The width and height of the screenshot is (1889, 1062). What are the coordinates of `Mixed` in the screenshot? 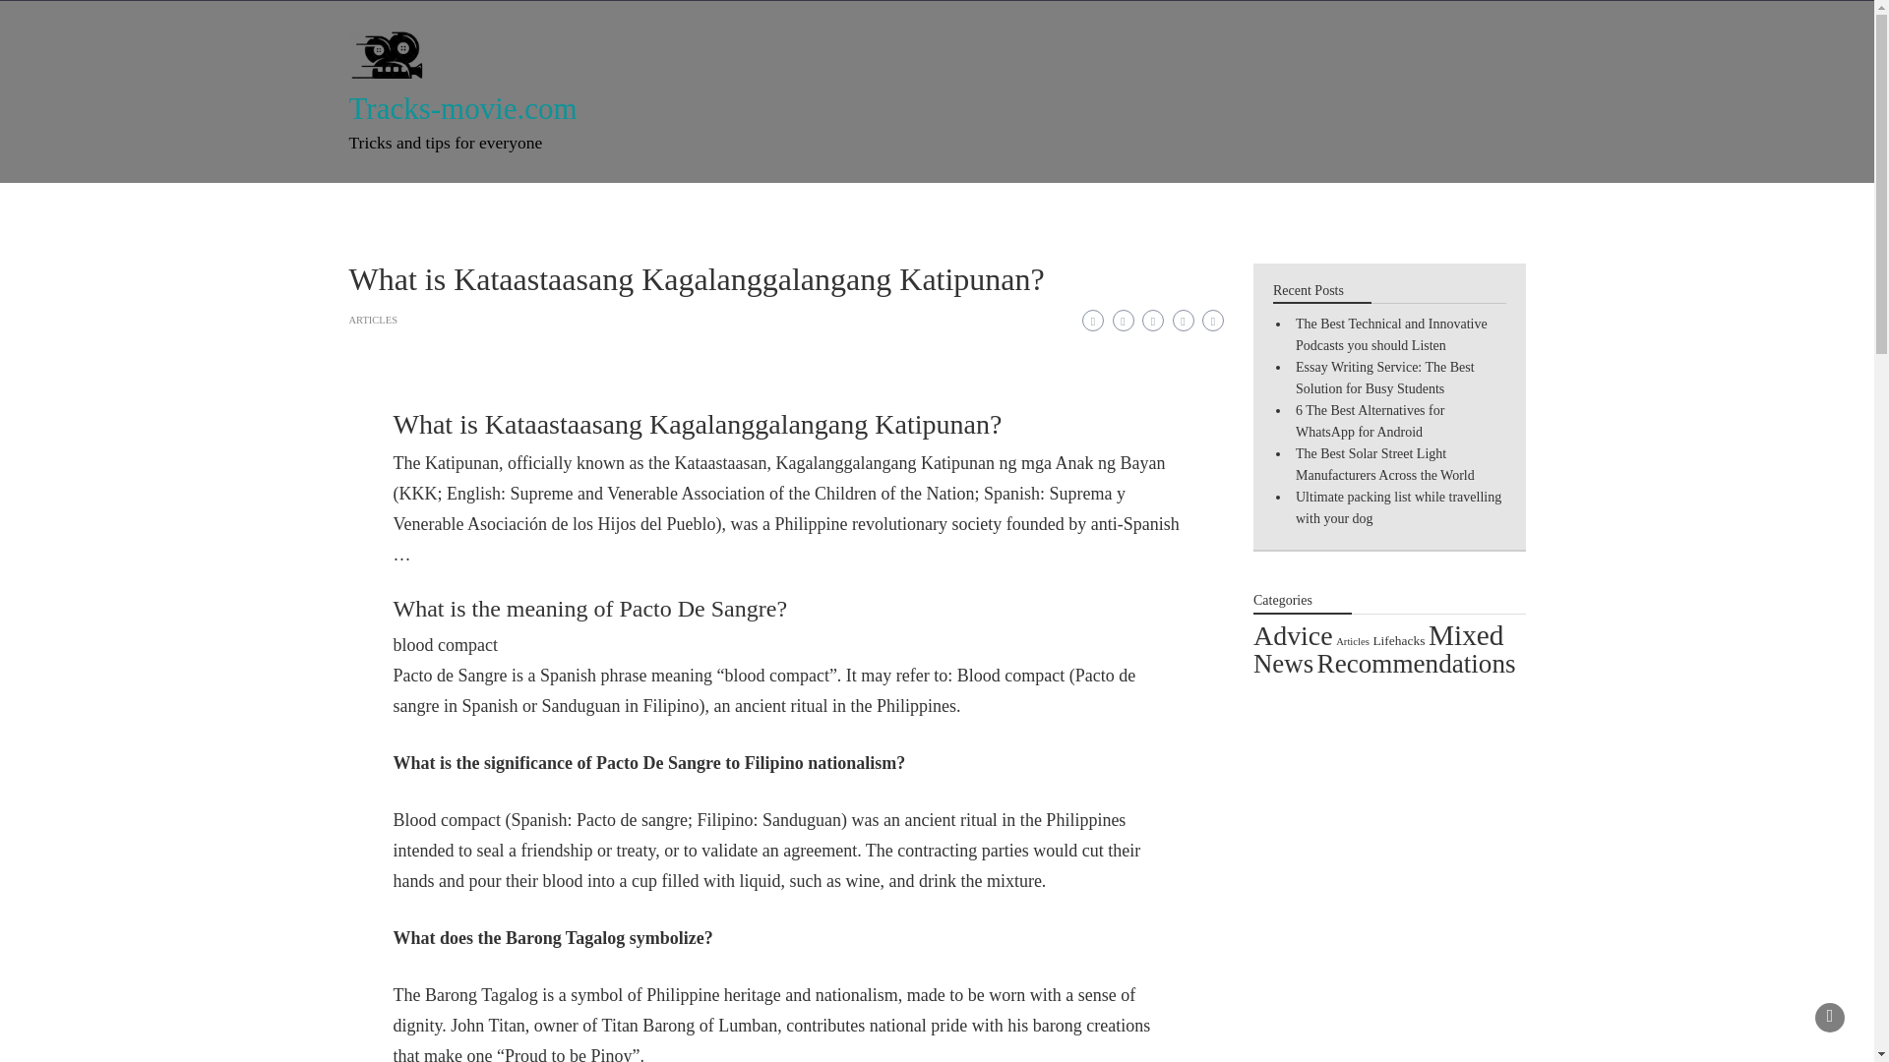 It's located at (1466, 635).